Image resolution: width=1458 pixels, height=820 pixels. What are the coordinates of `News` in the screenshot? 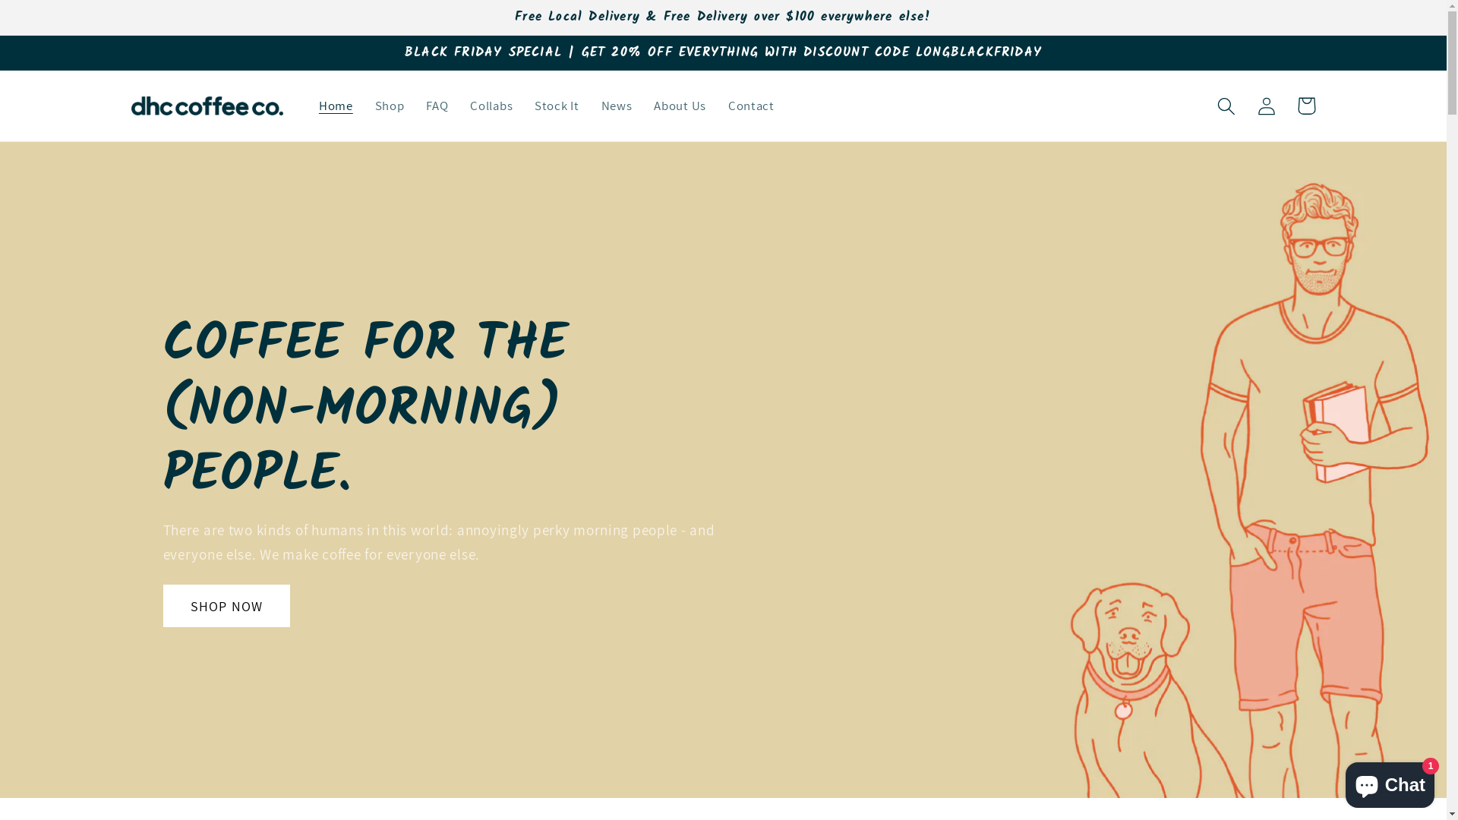 It's located at (617, 106).